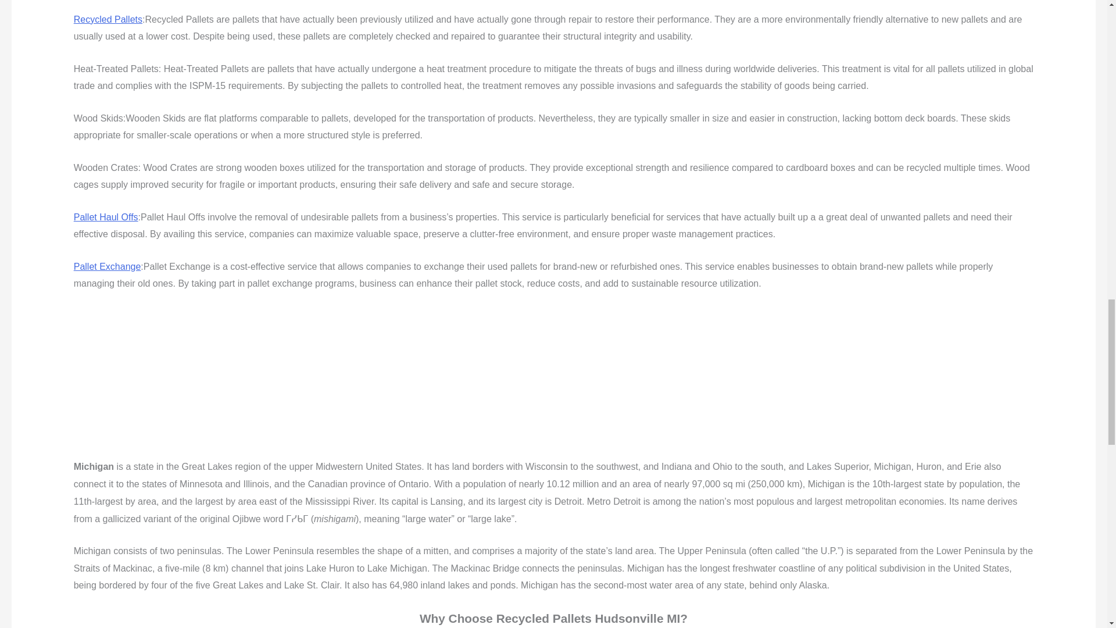 This screenshot has width=1116, height=628. What do you see at coordinates (335, 519) in the screenshot?
I see `Ojibwe-language romanization` at bounding box center [335, 519].